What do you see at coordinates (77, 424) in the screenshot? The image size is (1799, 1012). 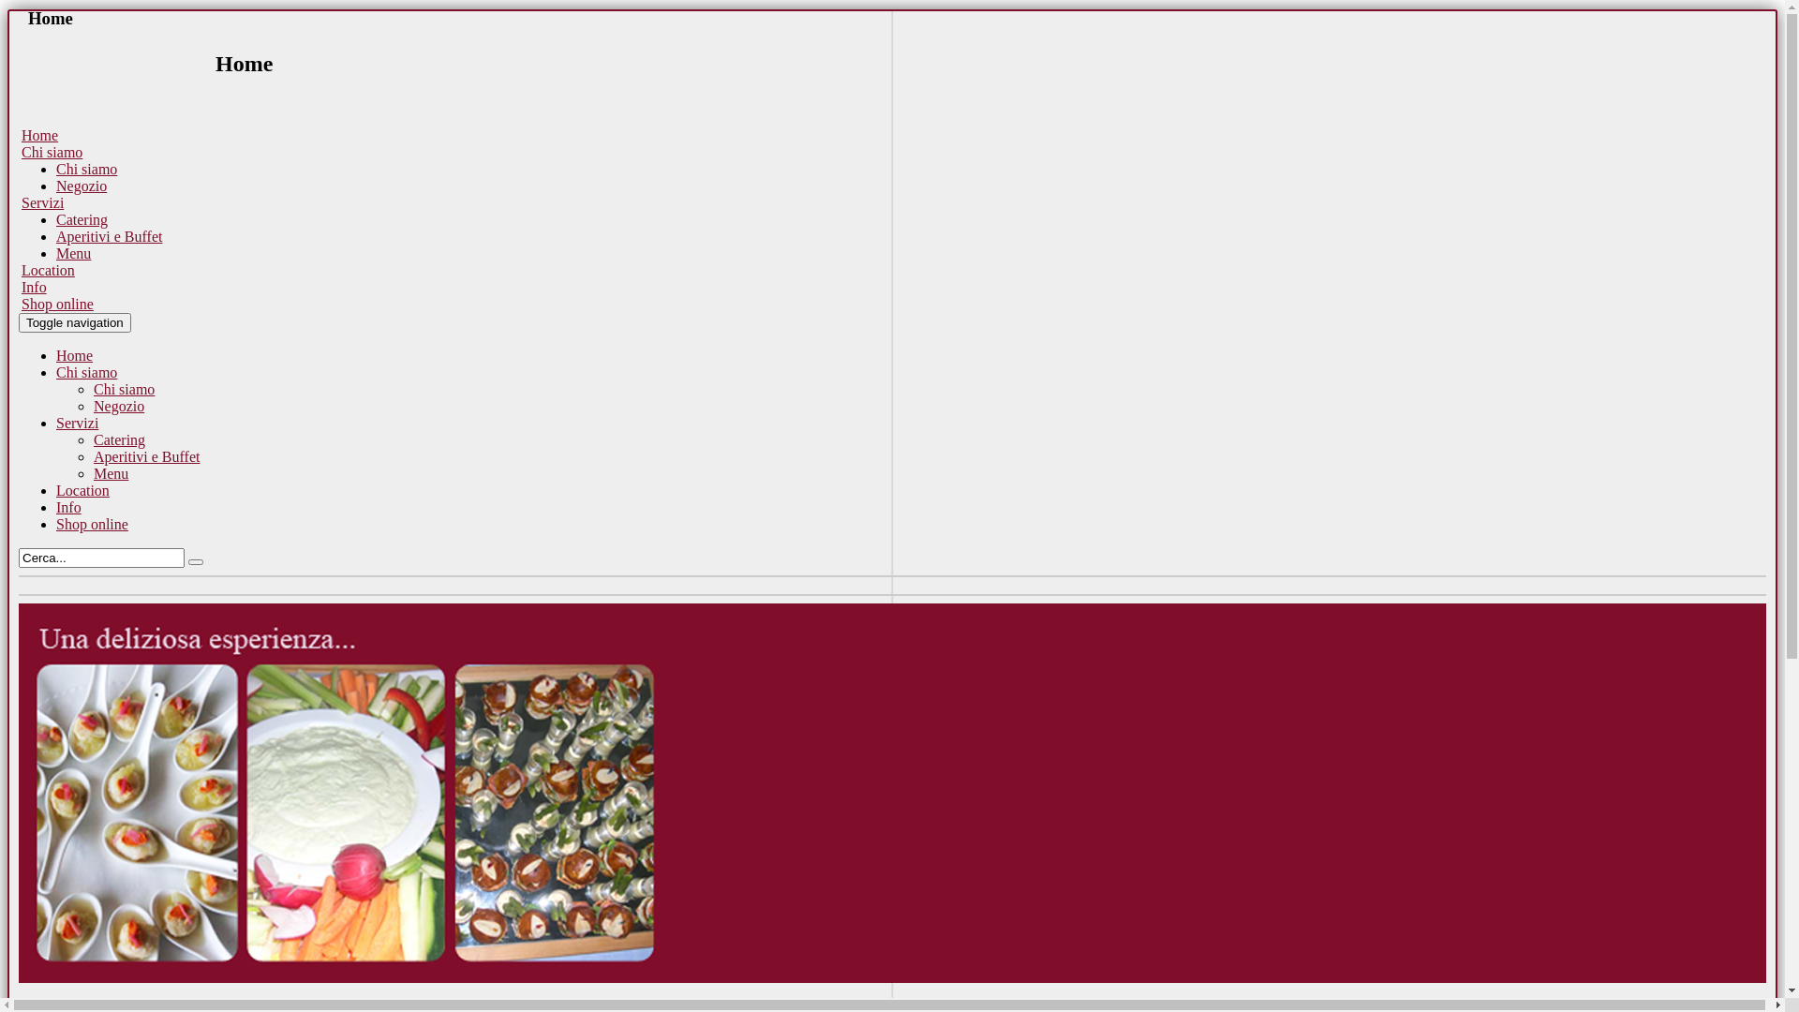 I see `Servizi` at bounding box center [77, 424].